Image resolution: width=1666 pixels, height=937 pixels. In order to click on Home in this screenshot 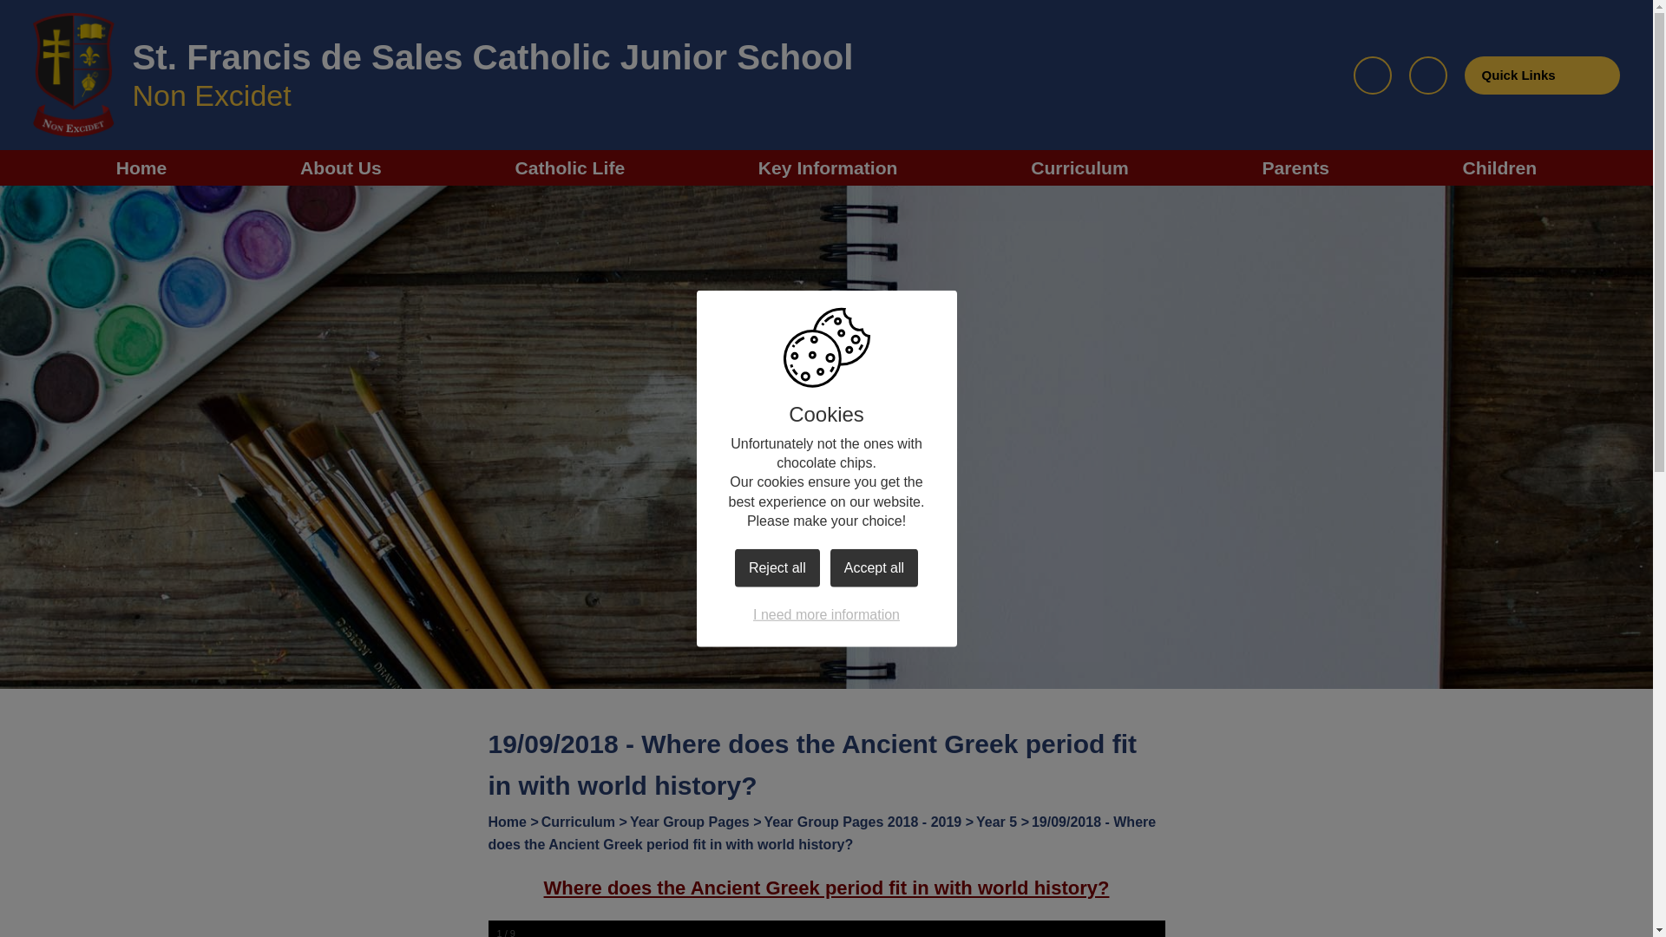, I will do `click(142, 167)`.